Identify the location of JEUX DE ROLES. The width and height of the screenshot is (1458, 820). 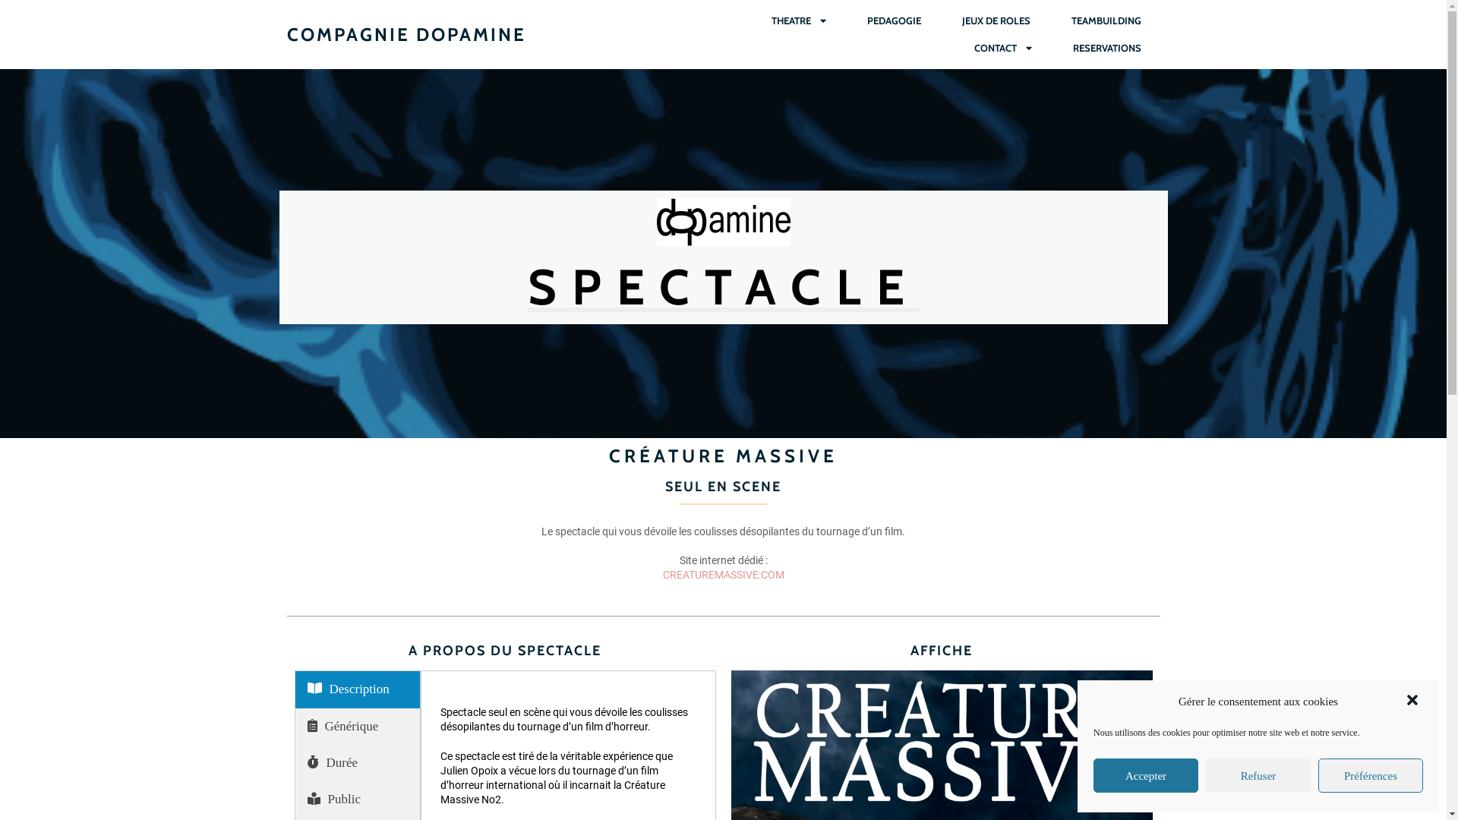
(996, 21).